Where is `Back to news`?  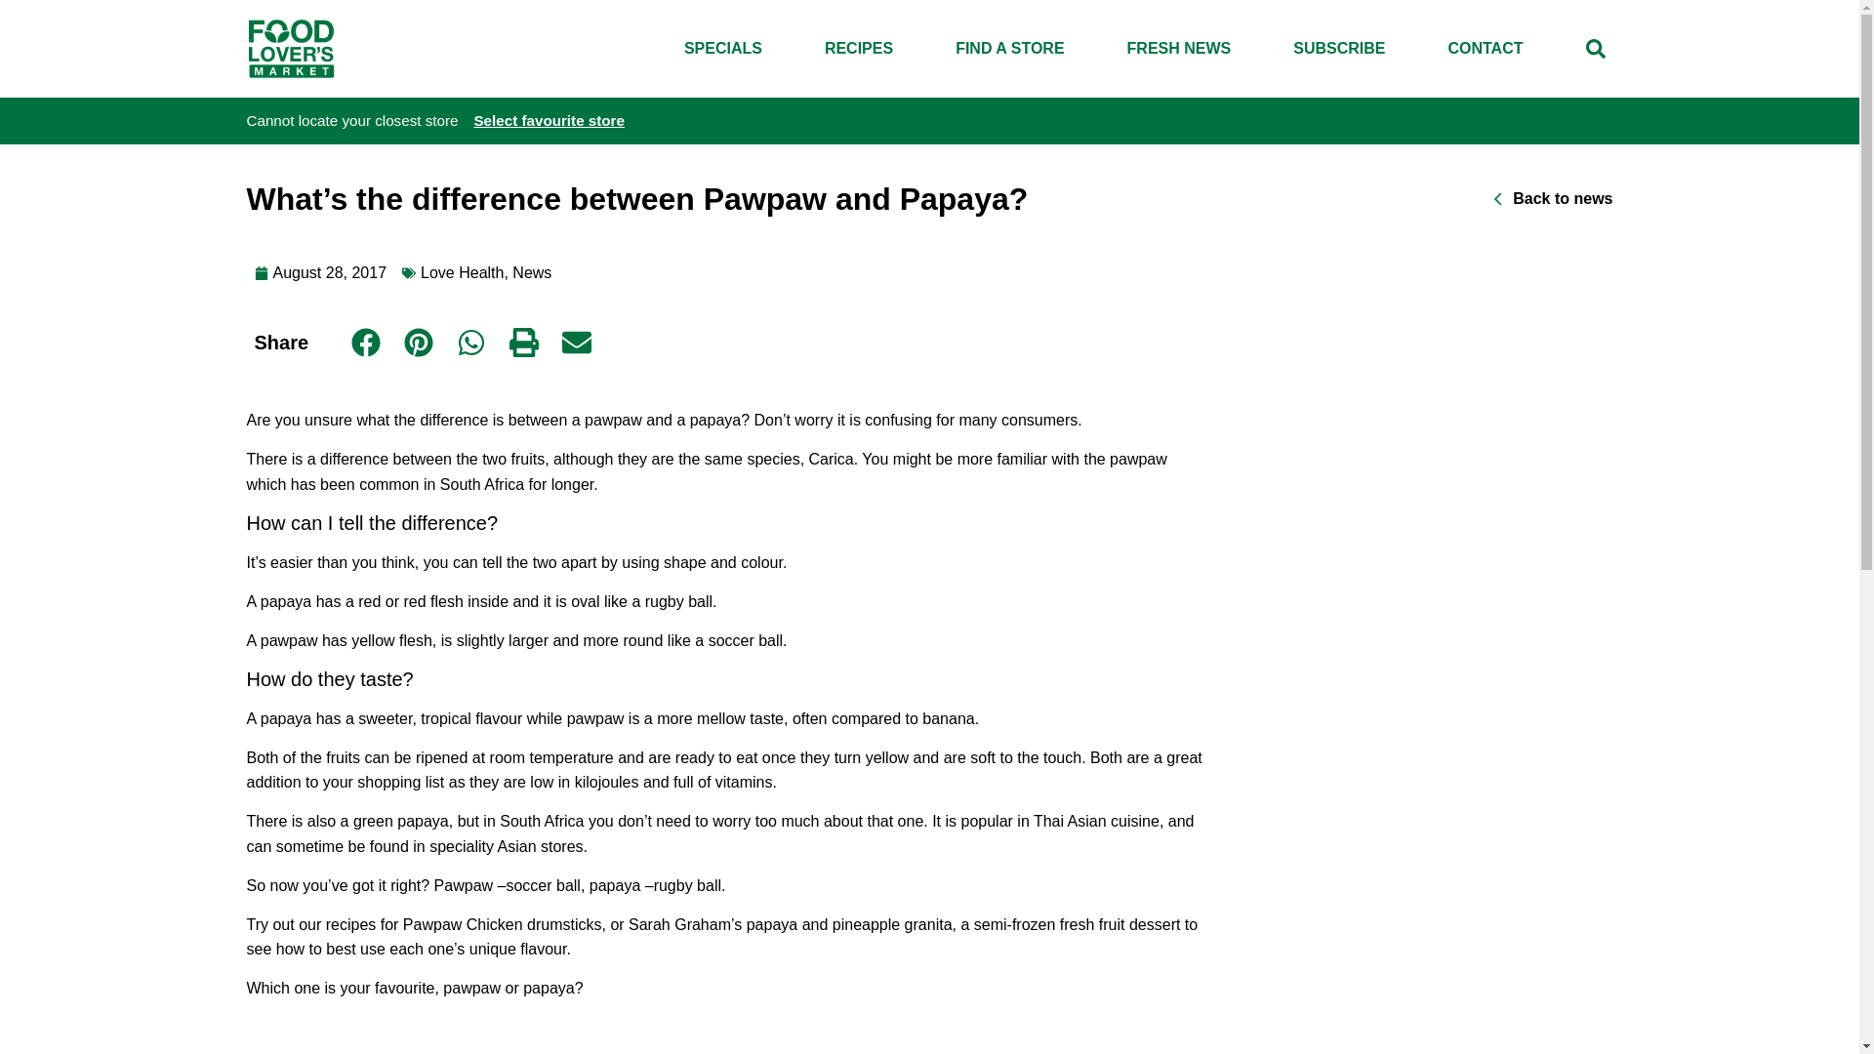 Back to news is located at coordinates (1552, 199).